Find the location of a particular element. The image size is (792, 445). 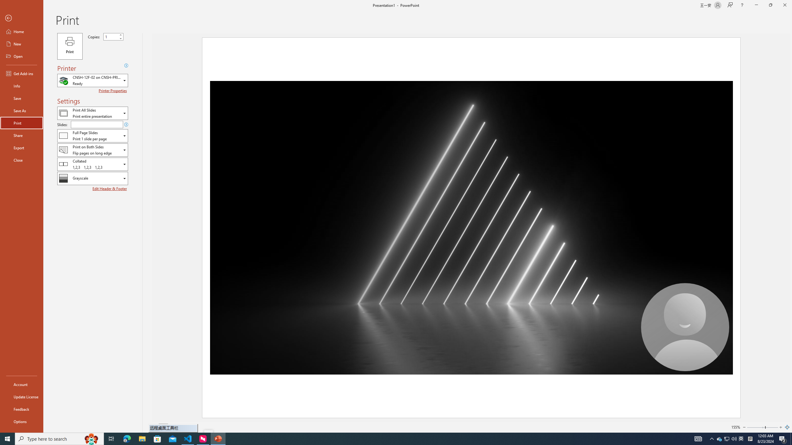

Printer Properties is located at coordinates (114, 91).